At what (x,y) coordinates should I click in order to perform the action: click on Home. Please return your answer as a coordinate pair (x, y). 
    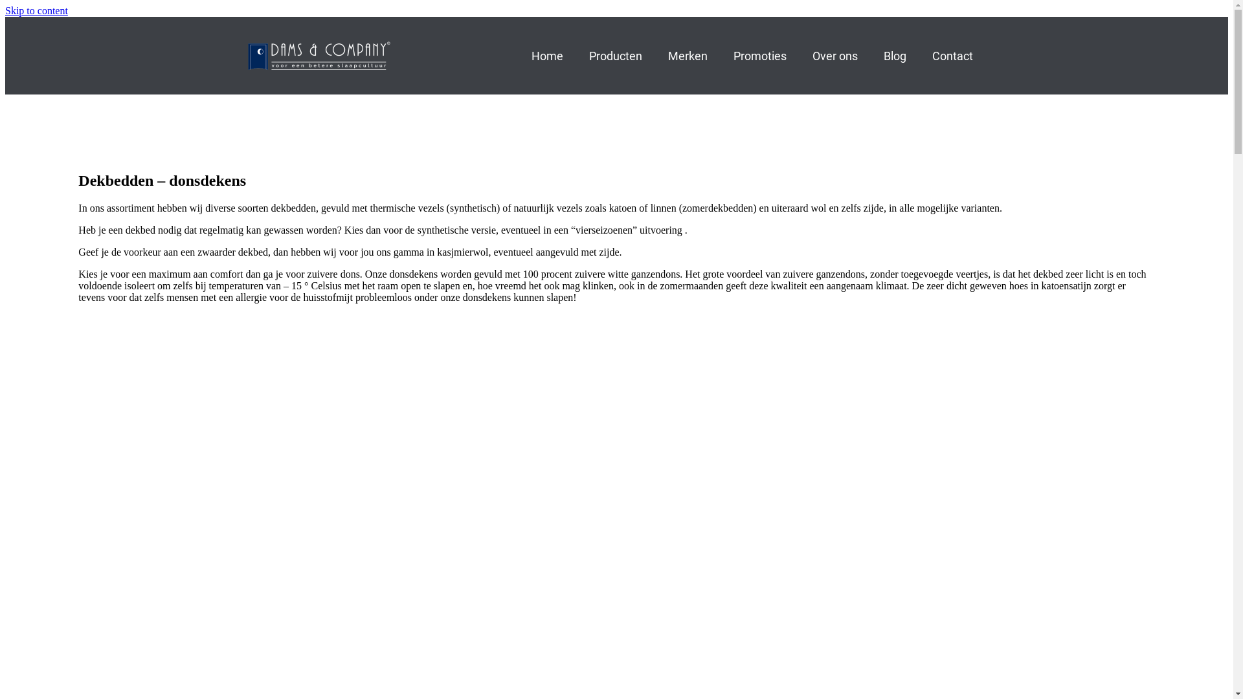
    Looking at the image, I should click on (546, 56).